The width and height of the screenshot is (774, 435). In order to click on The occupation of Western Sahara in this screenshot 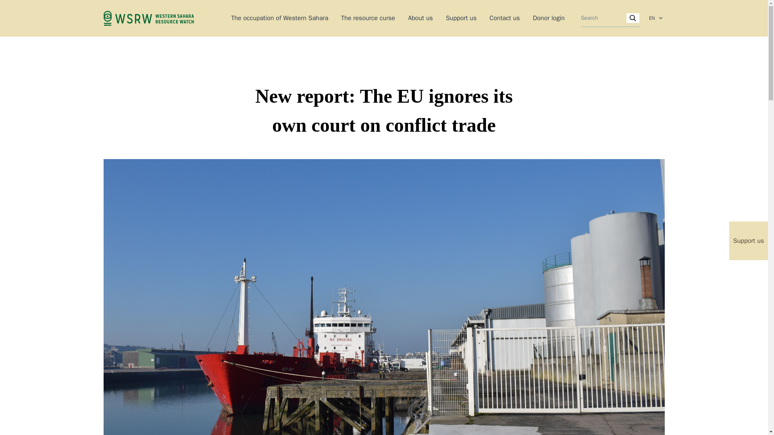, I will do `click(279, 18)`.